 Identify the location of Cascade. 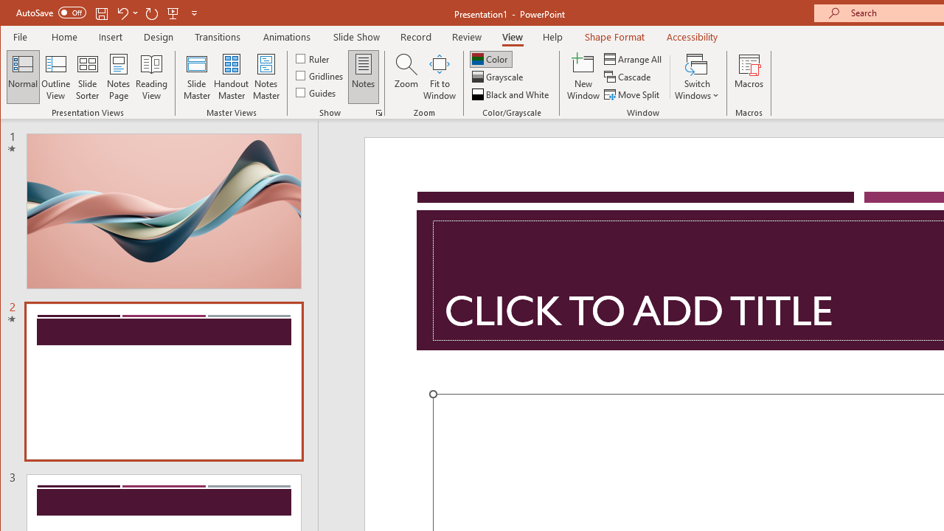
(628, 77).